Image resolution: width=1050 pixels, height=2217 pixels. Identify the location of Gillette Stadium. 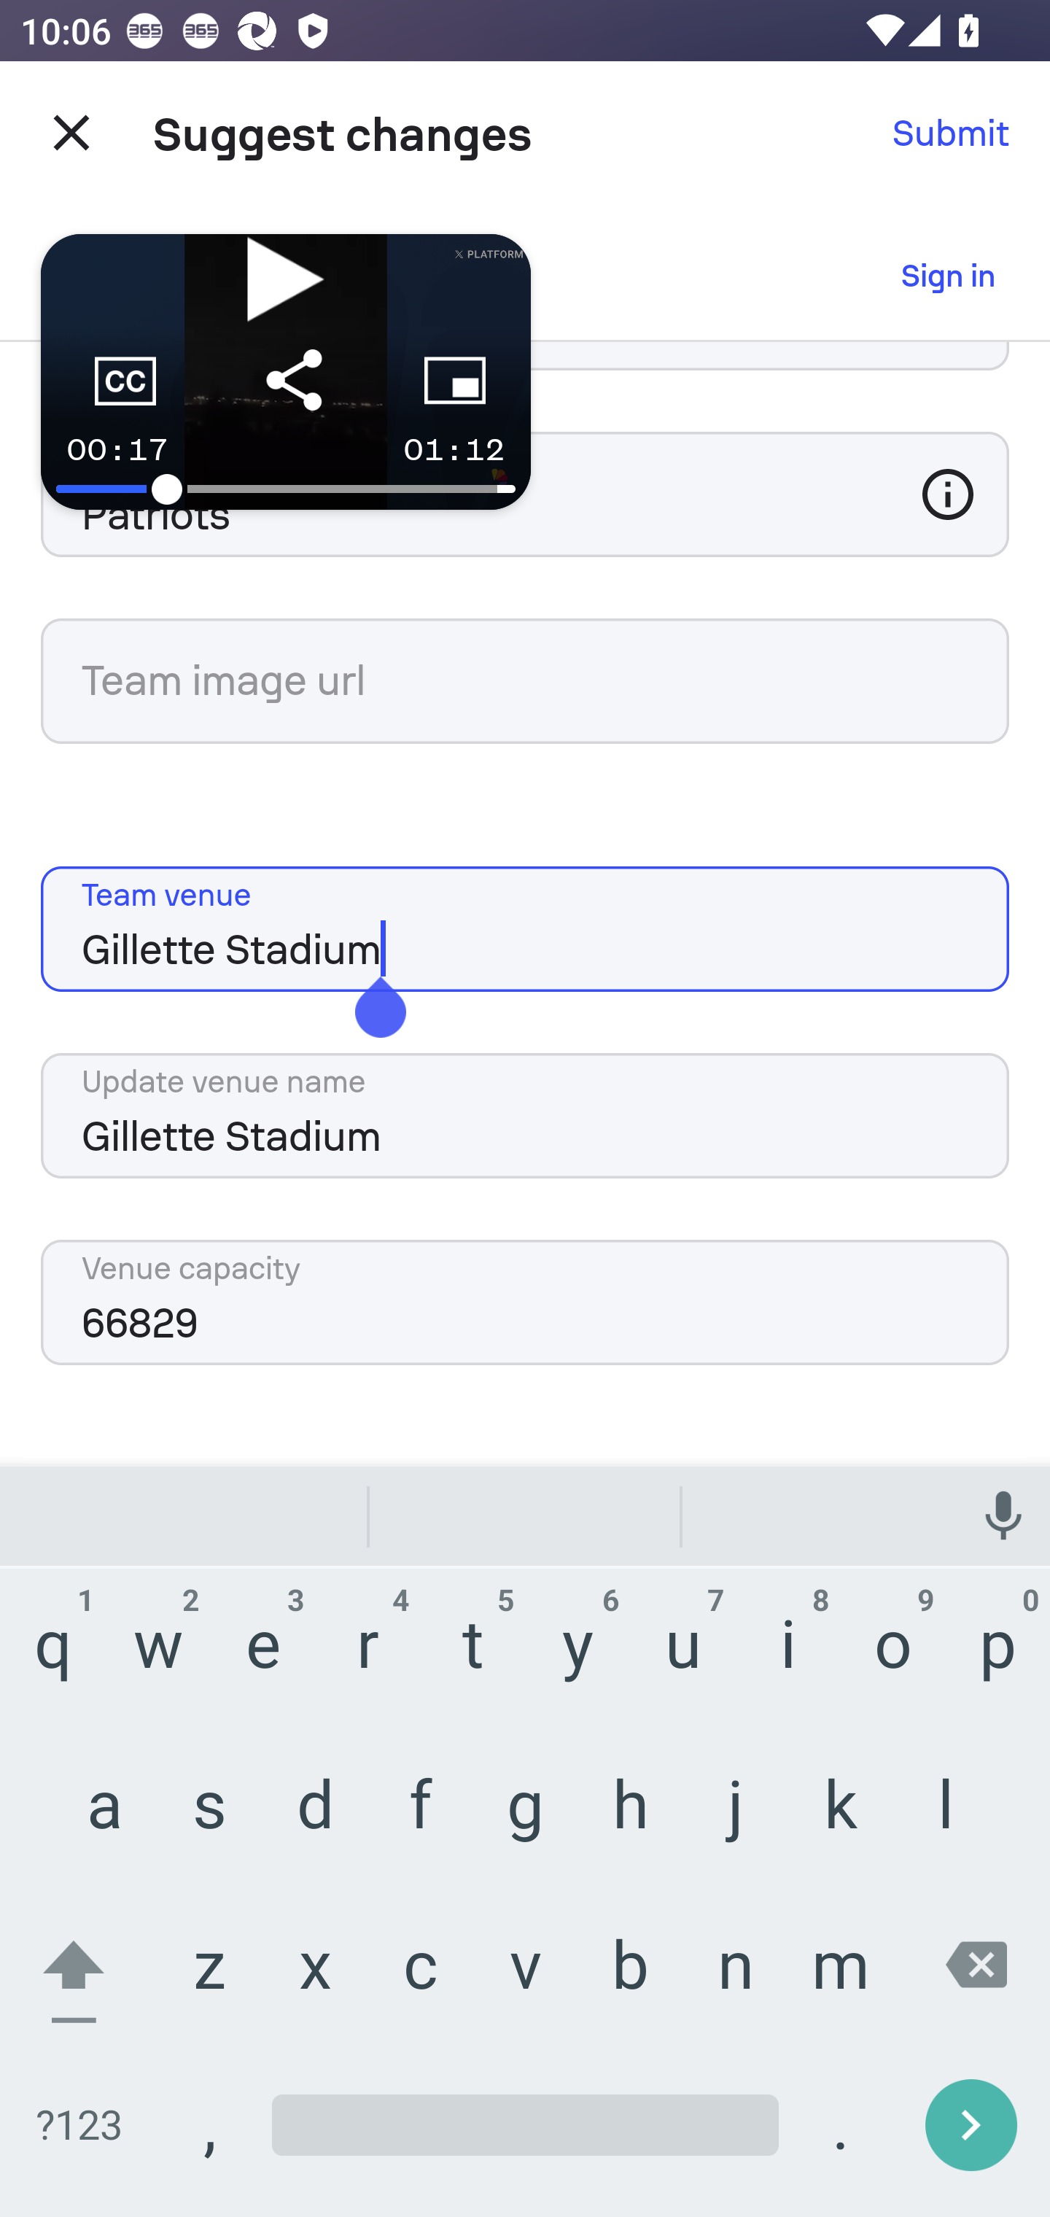
(525, 1116).